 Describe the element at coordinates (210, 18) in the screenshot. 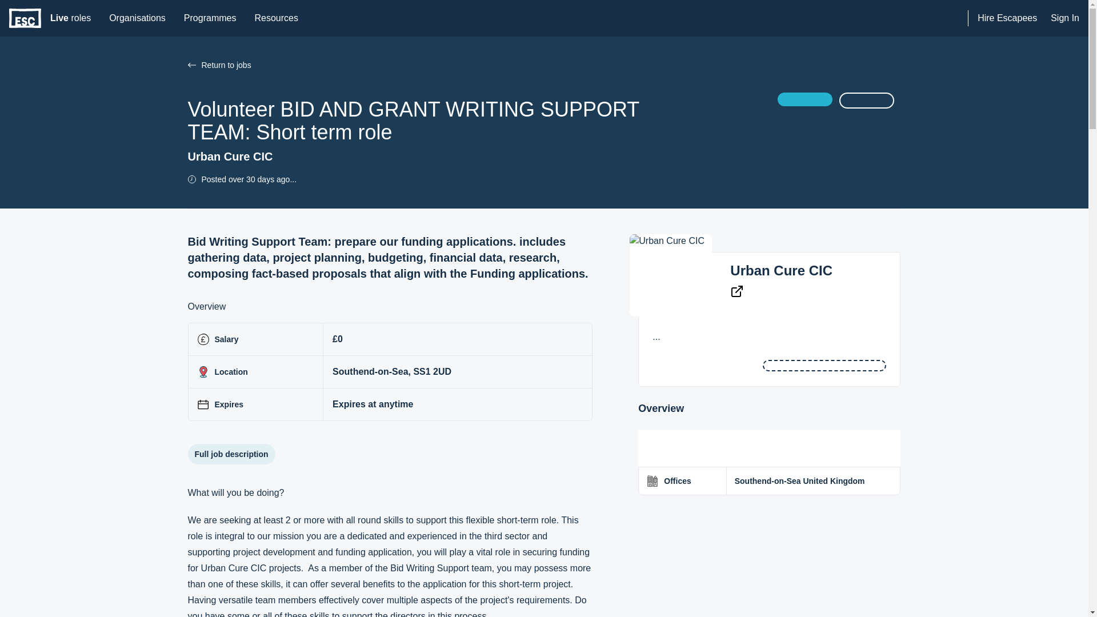

I see `Return to jobs` at that location.